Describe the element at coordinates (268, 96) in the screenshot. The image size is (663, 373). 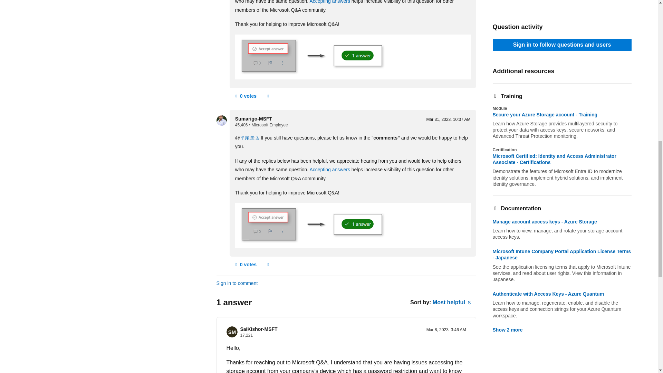
I see `Report a concern` at that location.